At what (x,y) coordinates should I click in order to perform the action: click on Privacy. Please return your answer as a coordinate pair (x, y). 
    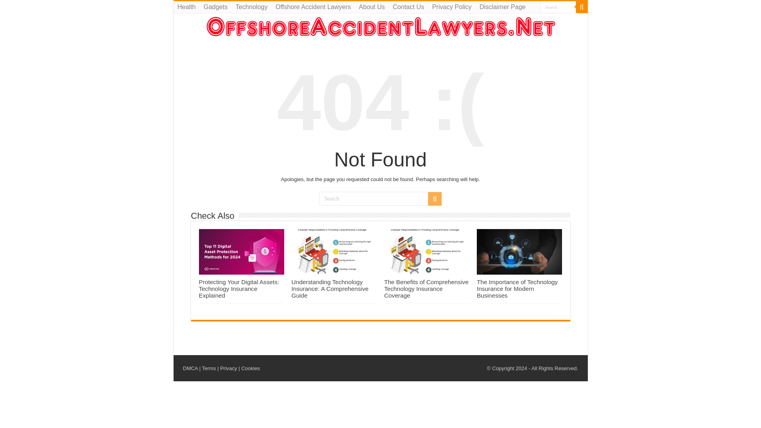
    Looking at the image, I should click on (228, 369).